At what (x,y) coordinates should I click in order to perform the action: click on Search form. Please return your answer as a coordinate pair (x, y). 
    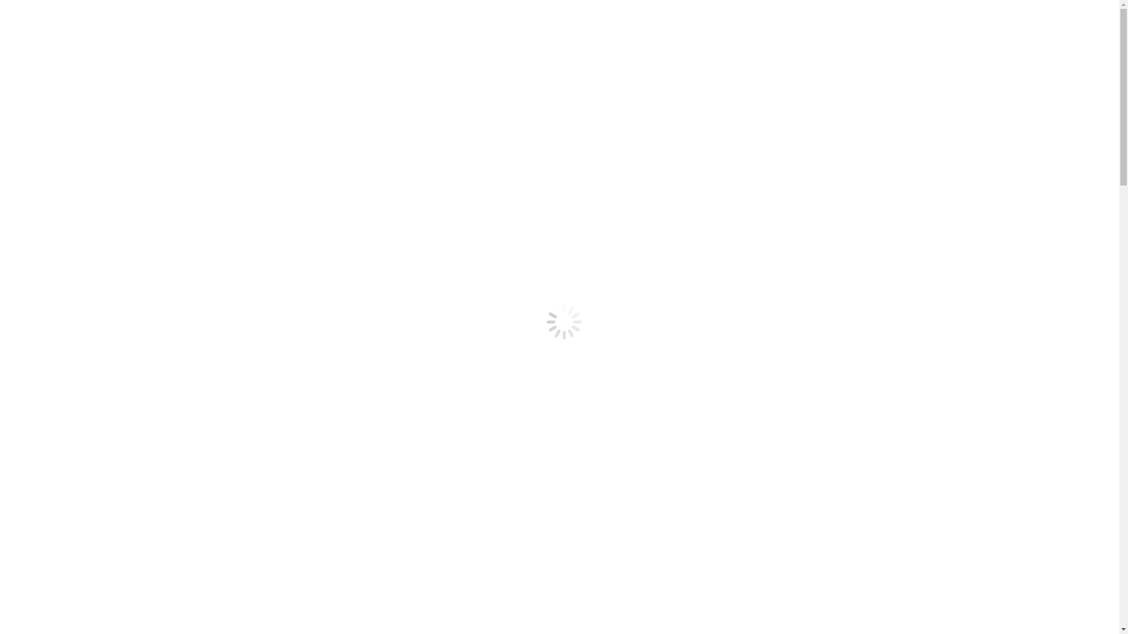
    Looking at the image, I should click on (56, 85).